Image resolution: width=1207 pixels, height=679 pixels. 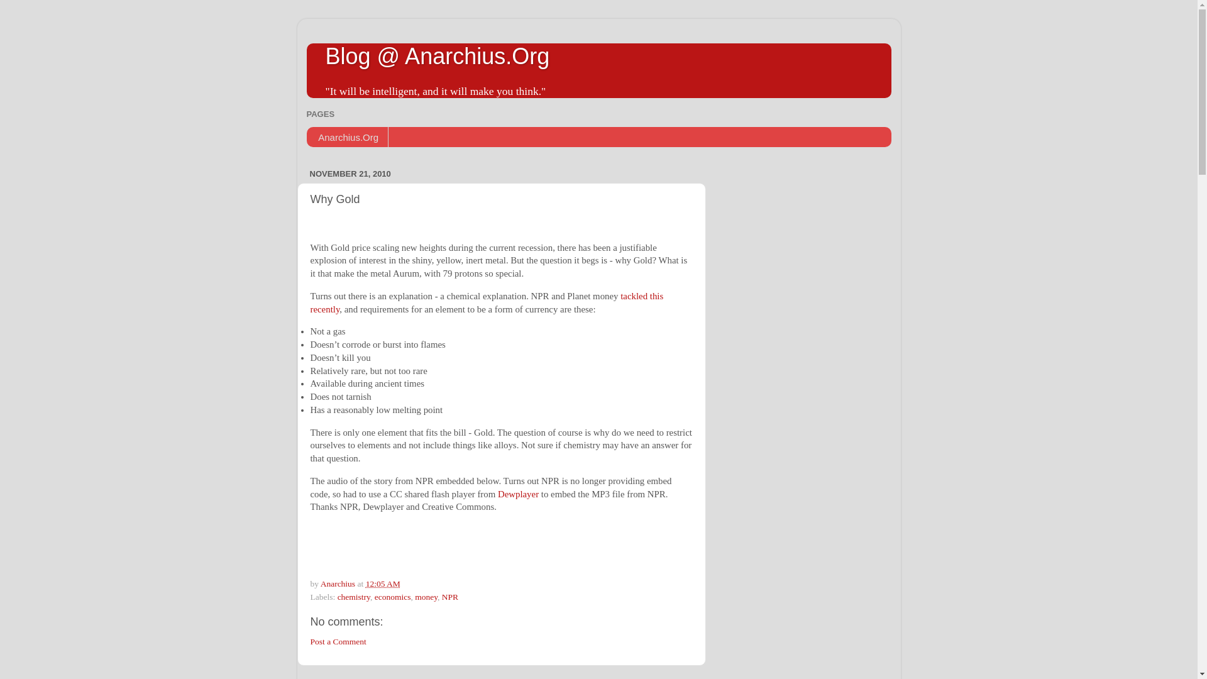 I want to click on money, so click(x=426, y=596).